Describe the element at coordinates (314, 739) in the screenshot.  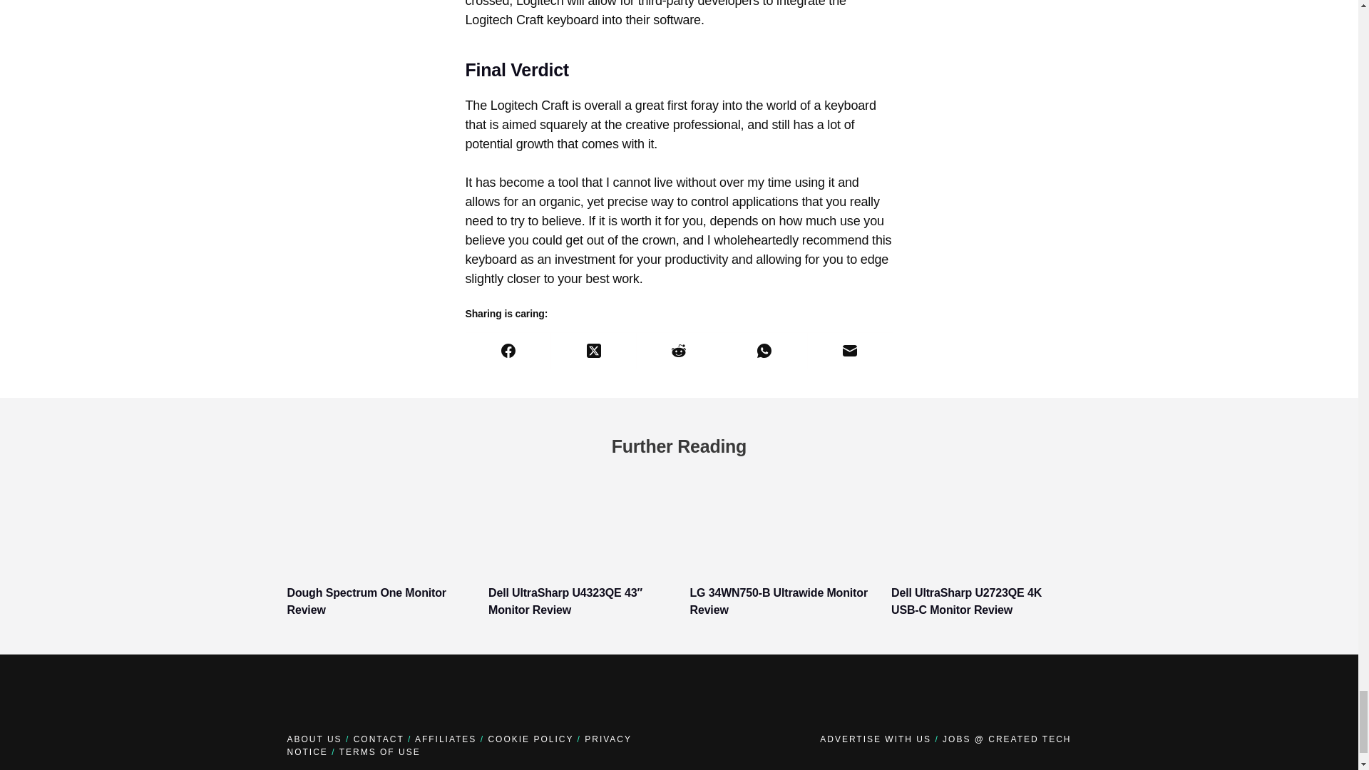
I see `ABOUT US` at that location.